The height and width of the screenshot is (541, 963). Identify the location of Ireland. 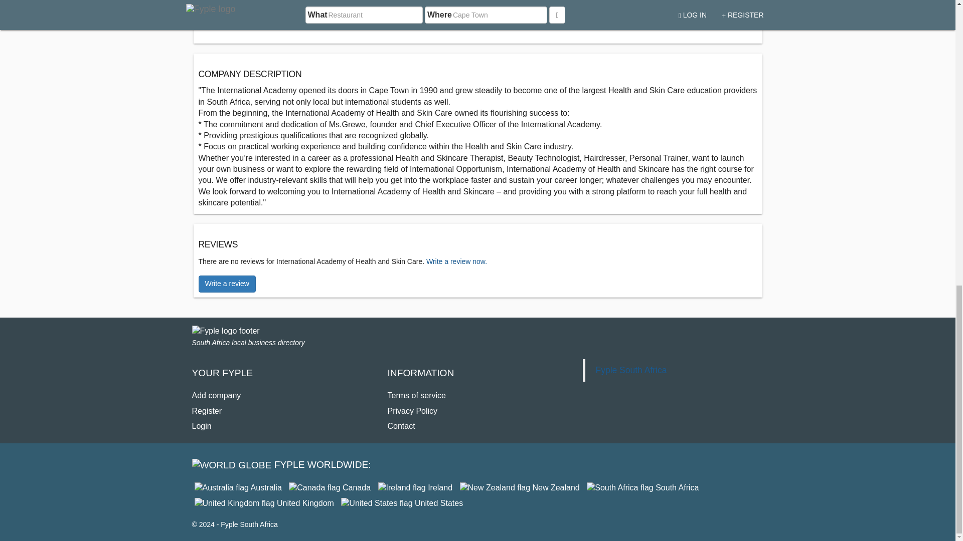
(415, 487).